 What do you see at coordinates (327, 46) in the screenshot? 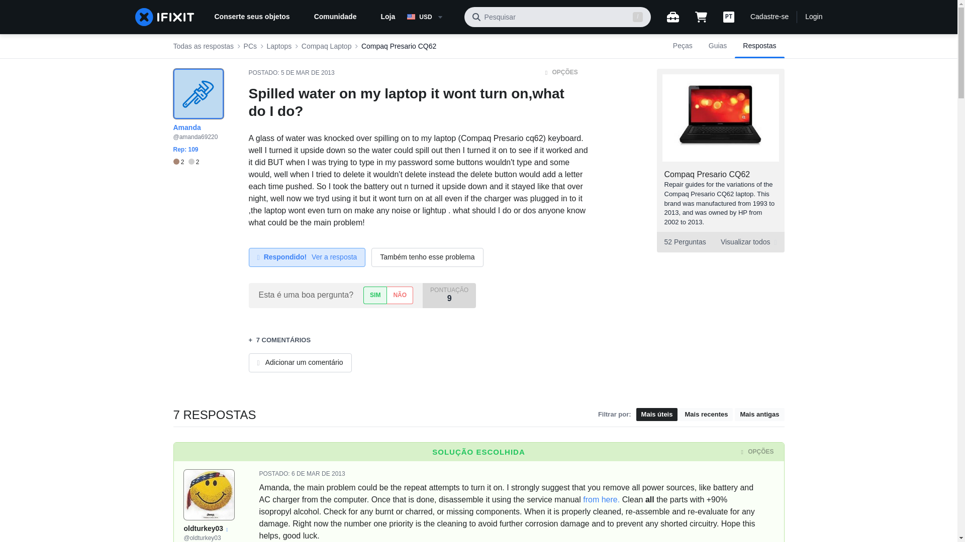
I see `Respostas` at bounding box center [327, 46].